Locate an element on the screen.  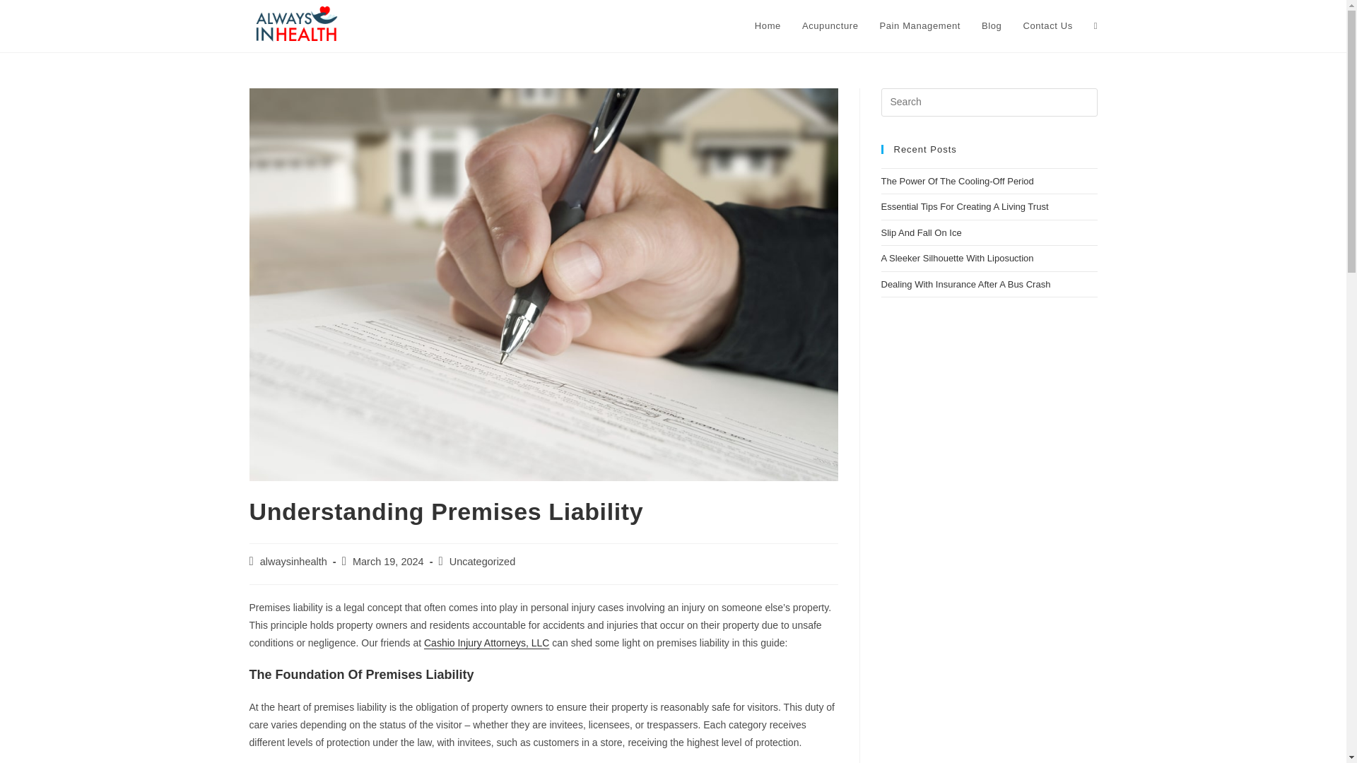
Pain Management is located at coordinates (920, 26).